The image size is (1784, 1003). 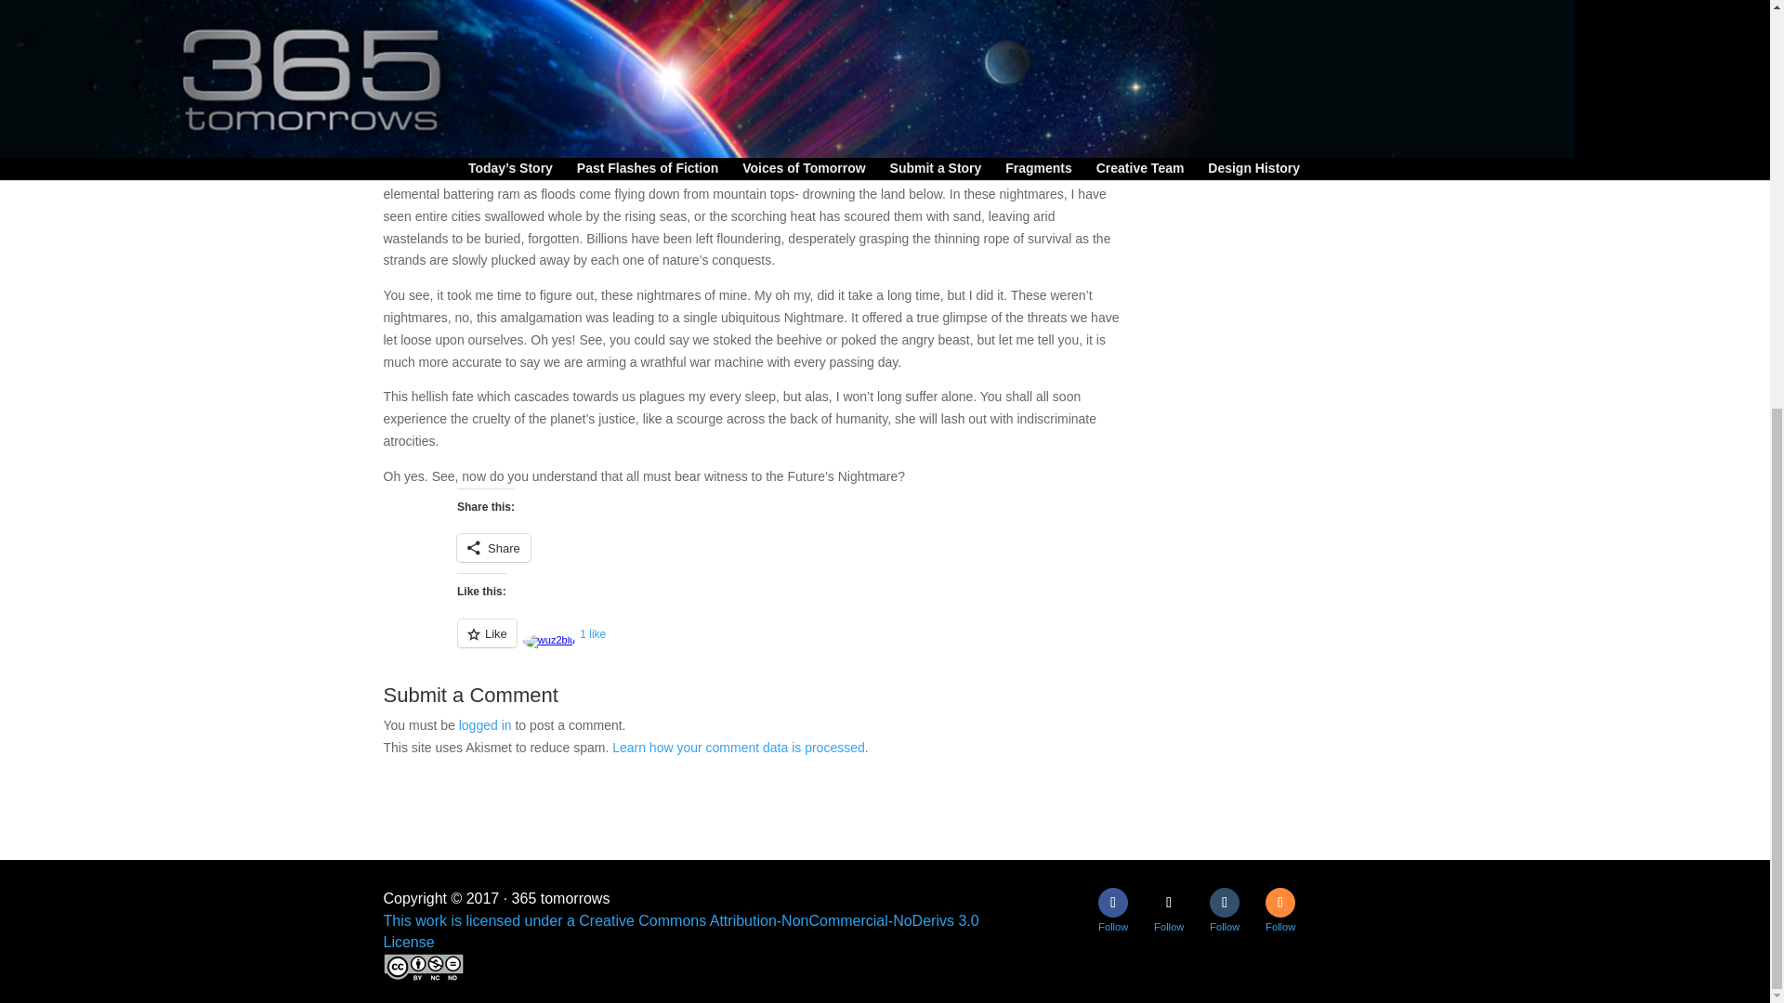 I want to click on Share, so click(x=492, y=547).